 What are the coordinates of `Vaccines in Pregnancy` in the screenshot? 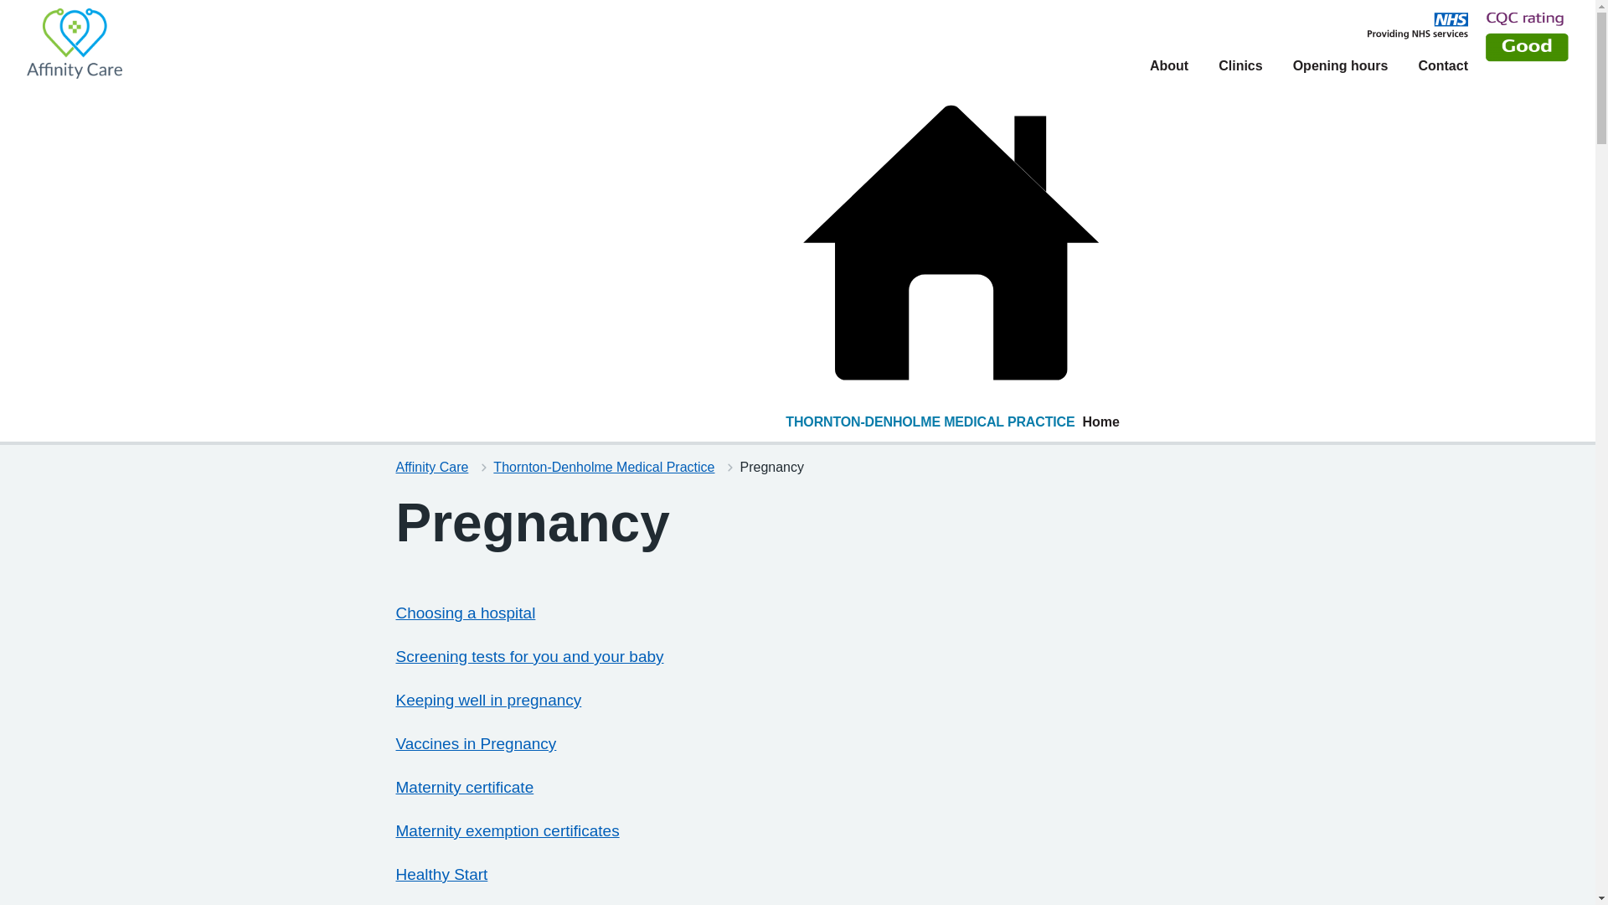 It's located at (476, 742).